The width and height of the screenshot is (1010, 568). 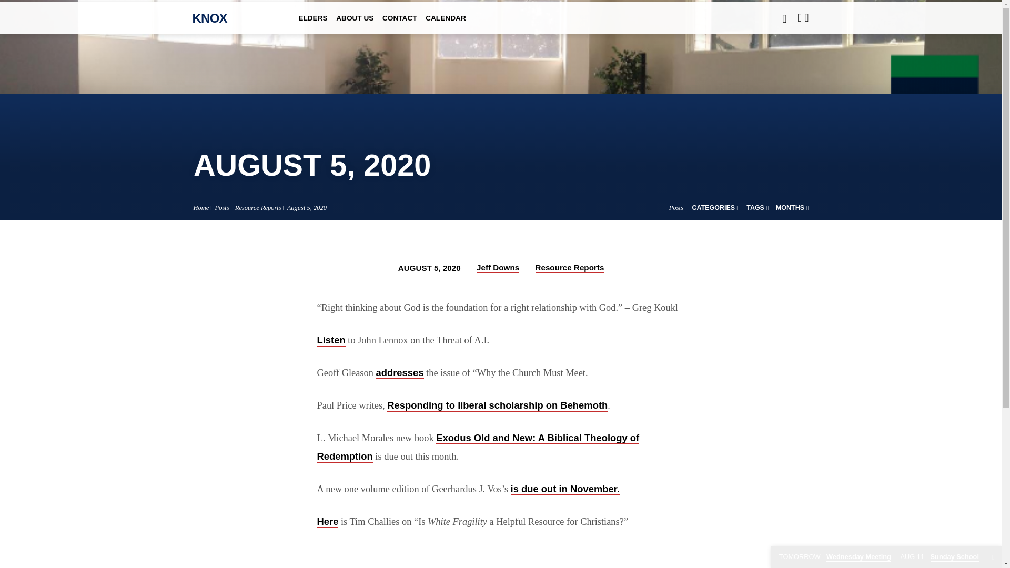 I want to click on Resource Reports, so click(x=569, y=268).